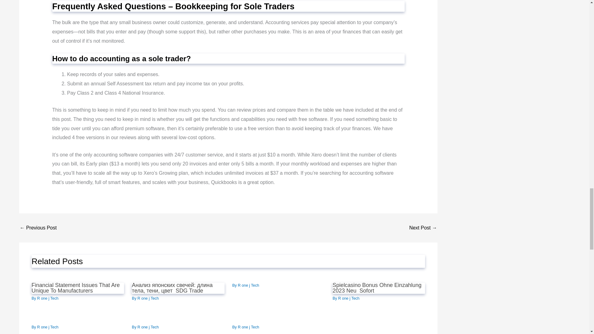 The image size is (594, 334). Describe the element at coordinates (148, 298) in the screenshot. I see `R one j Tech` at that location.